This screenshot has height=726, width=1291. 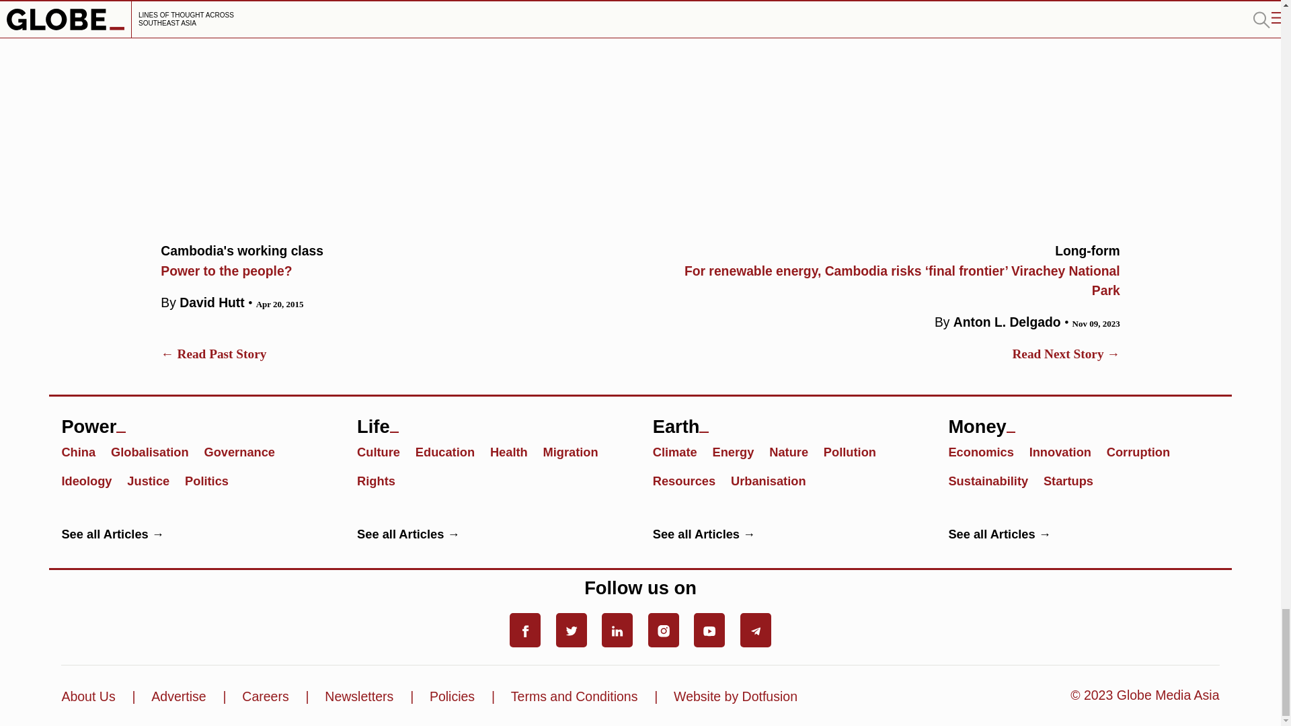 I want to click on Globalisation, so click(x=92, y=480).